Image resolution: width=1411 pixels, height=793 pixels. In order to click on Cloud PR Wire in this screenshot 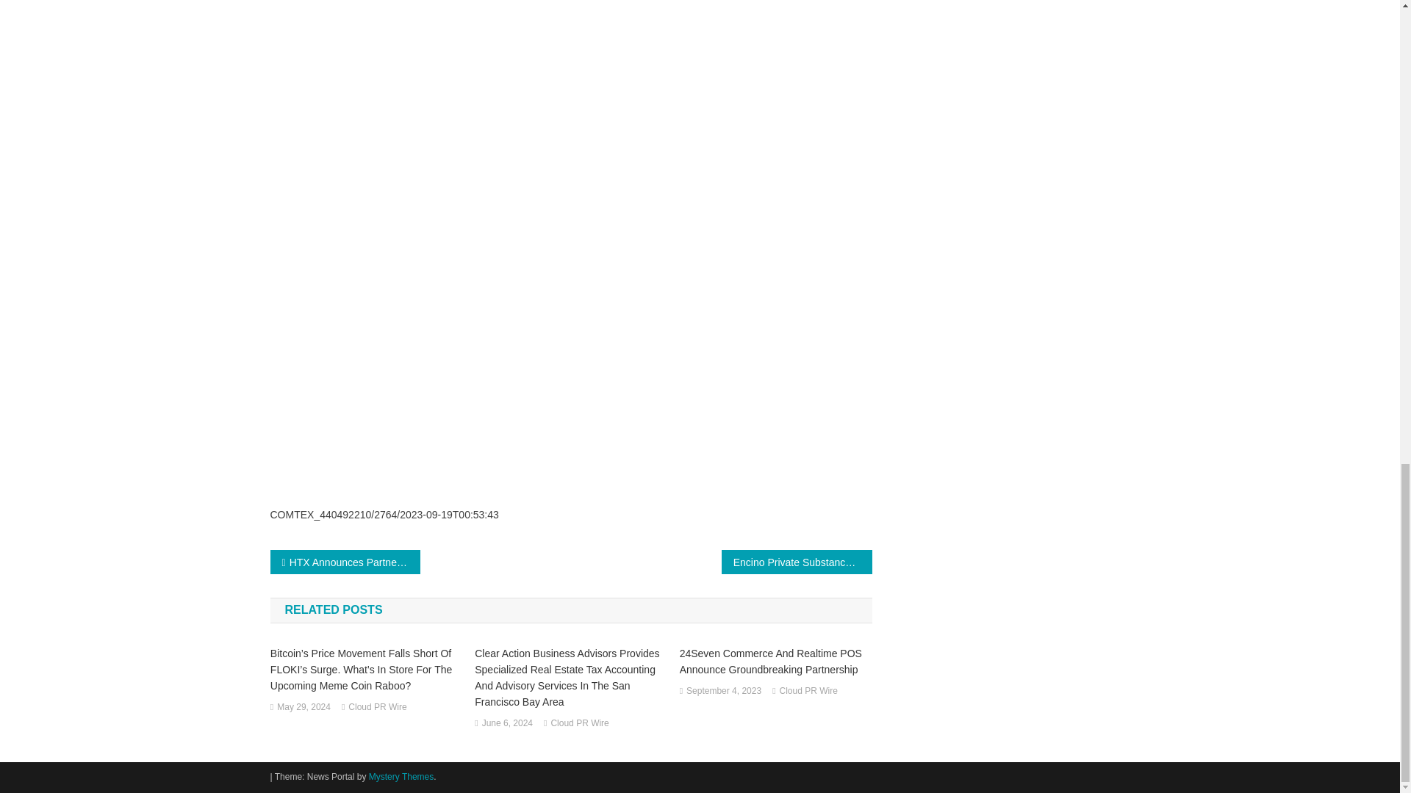, I will do `click(808, 691)`.